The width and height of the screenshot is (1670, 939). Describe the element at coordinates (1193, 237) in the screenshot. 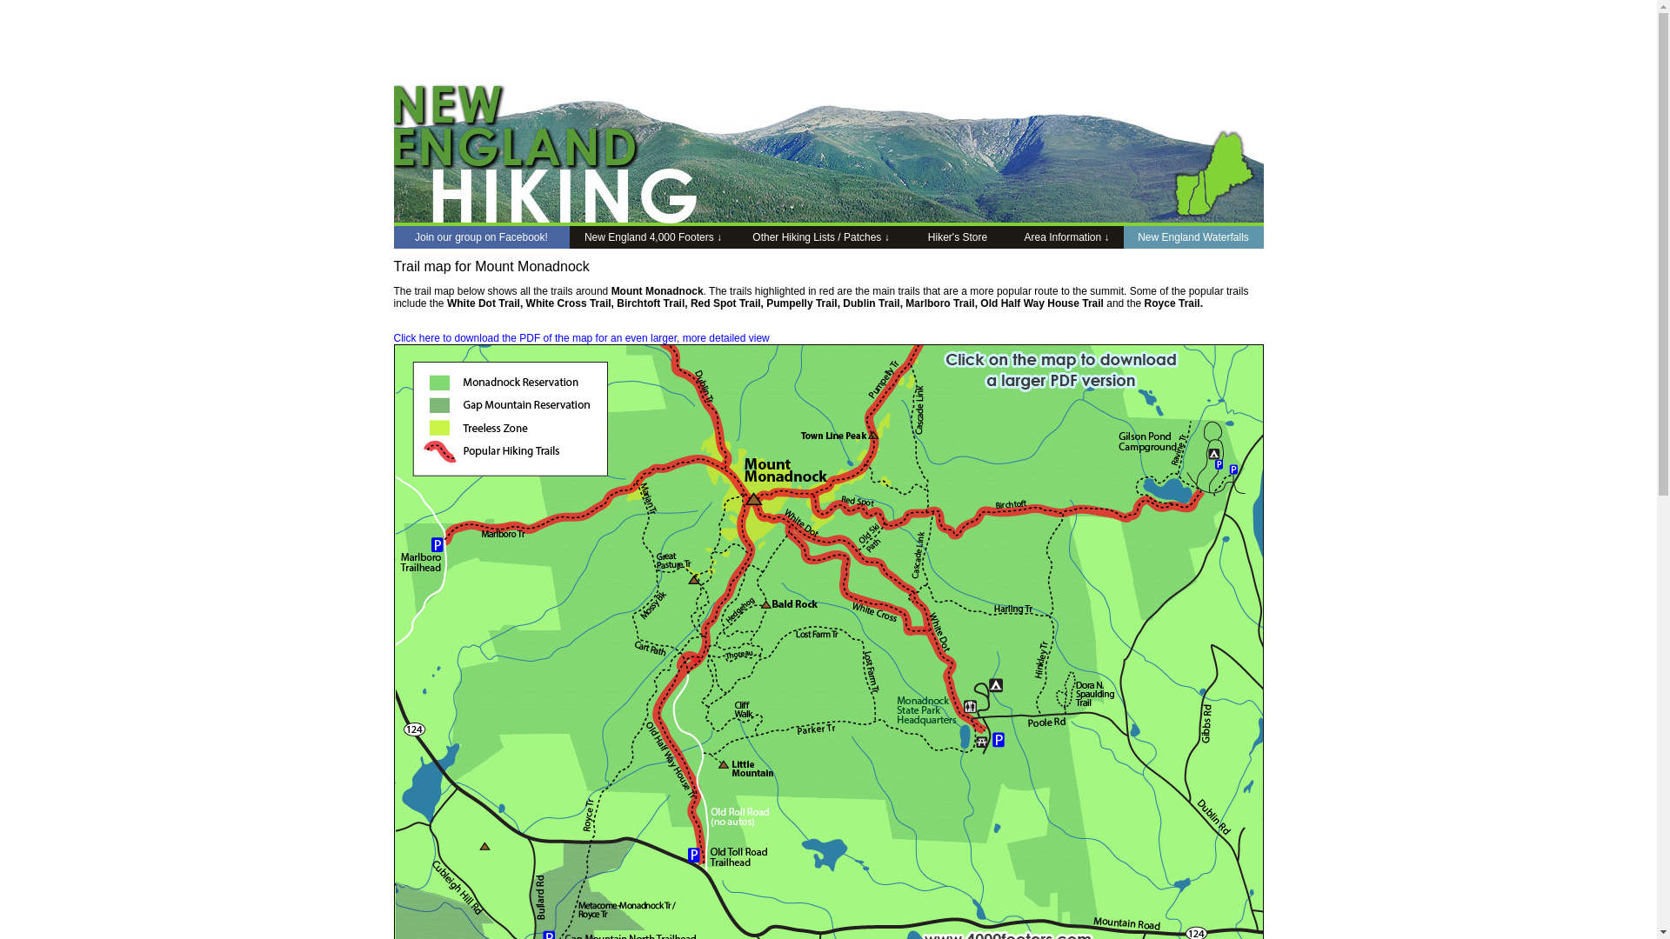

I see `New England Waterfalls` at that location.